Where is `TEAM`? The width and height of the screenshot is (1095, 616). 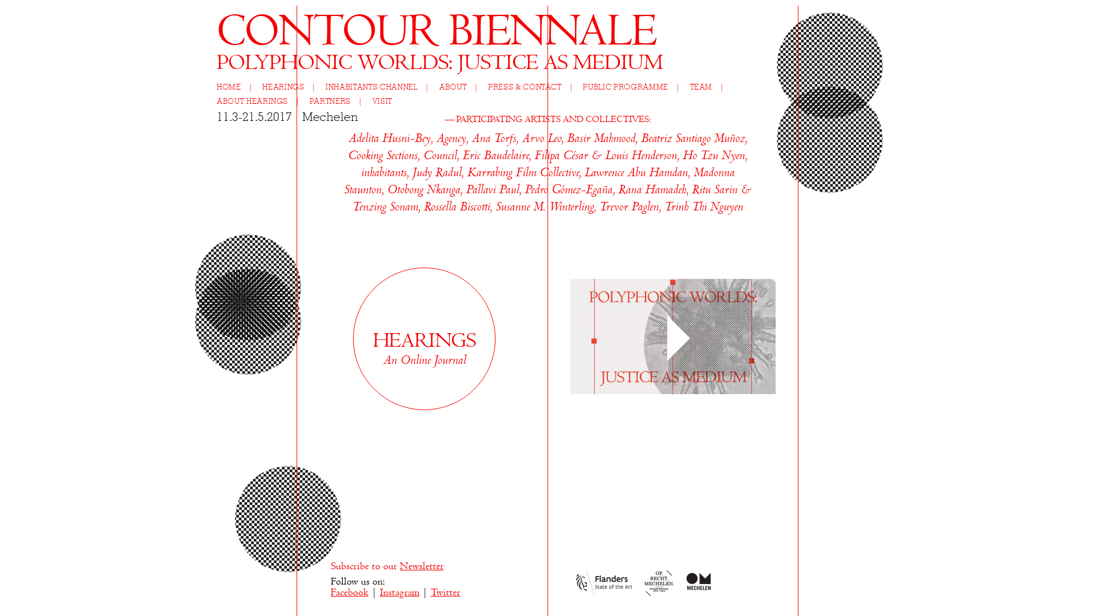 TEAM is located at coordinates (711, 88).